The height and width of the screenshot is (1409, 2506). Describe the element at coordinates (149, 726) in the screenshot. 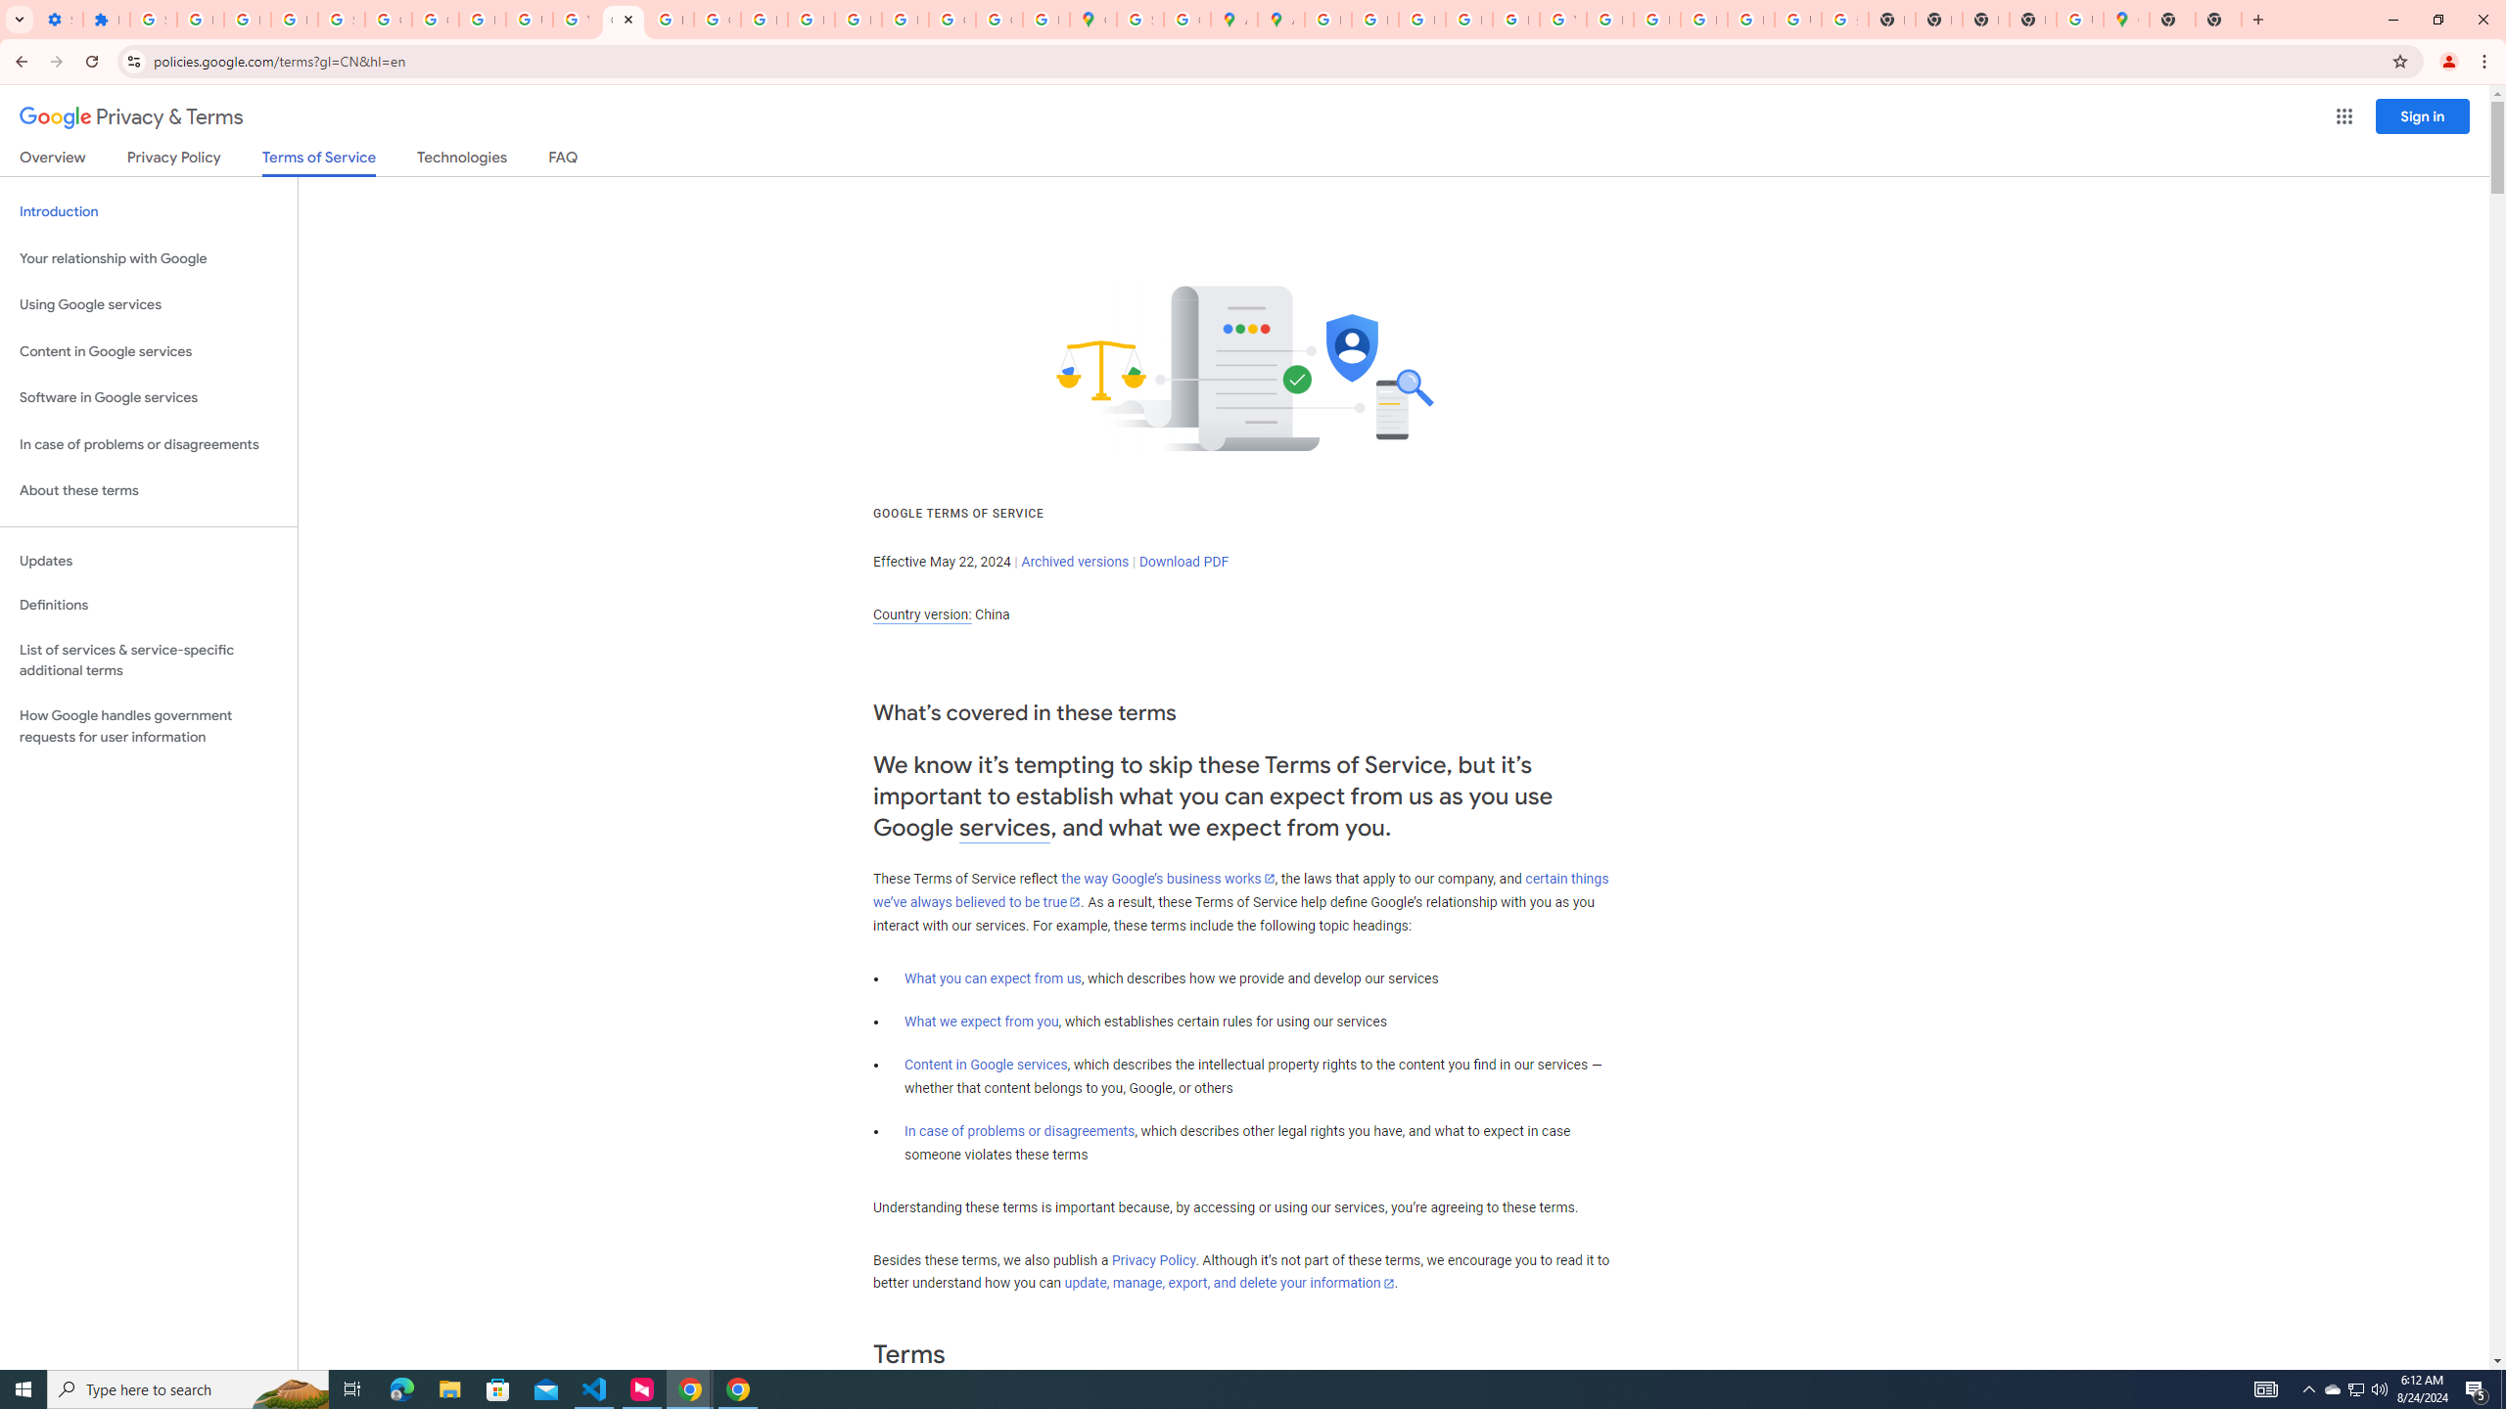

I see `How Google handles government requests for user information` at that location.